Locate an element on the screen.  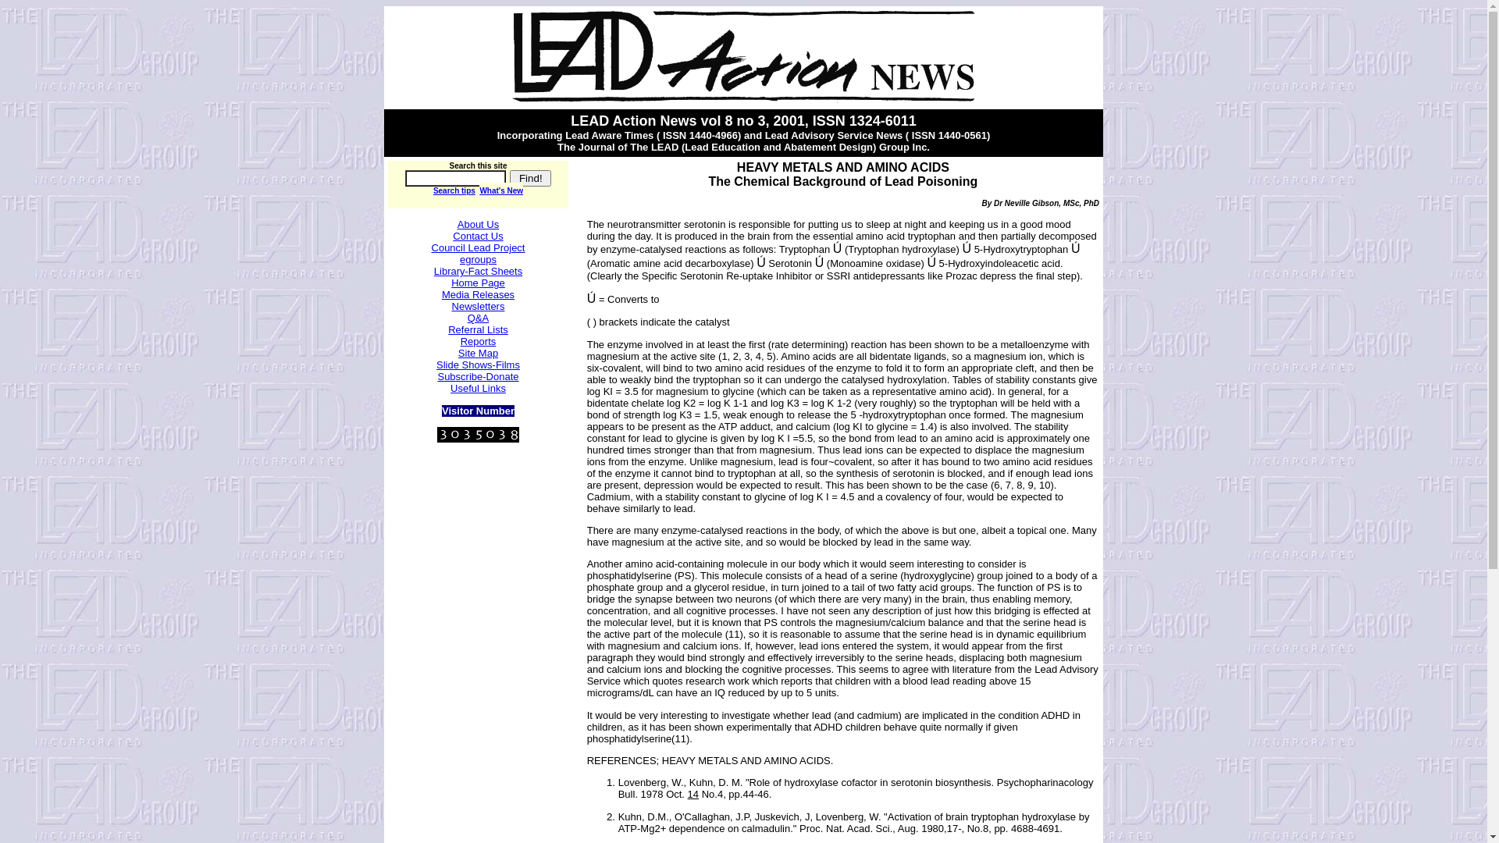
 Find!  is located at coordinates (531, 178).